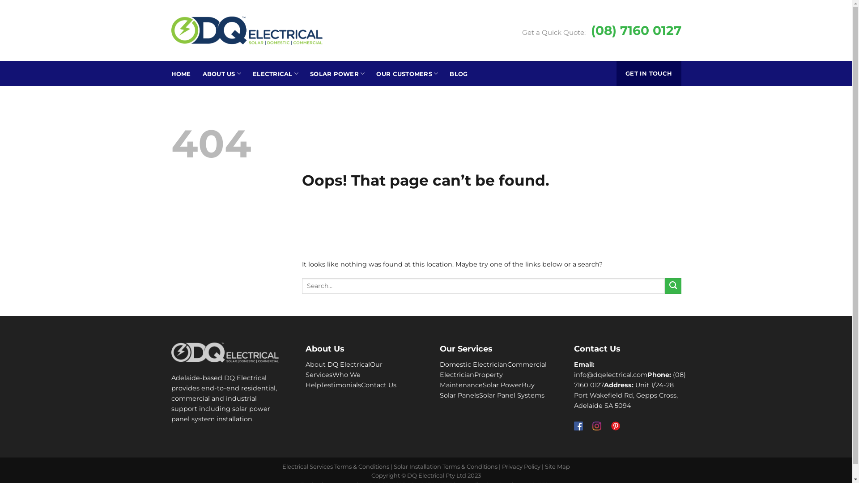  Describe the element at coordinates (459, 73) in the screenshot. I see `BLOG` at that location.